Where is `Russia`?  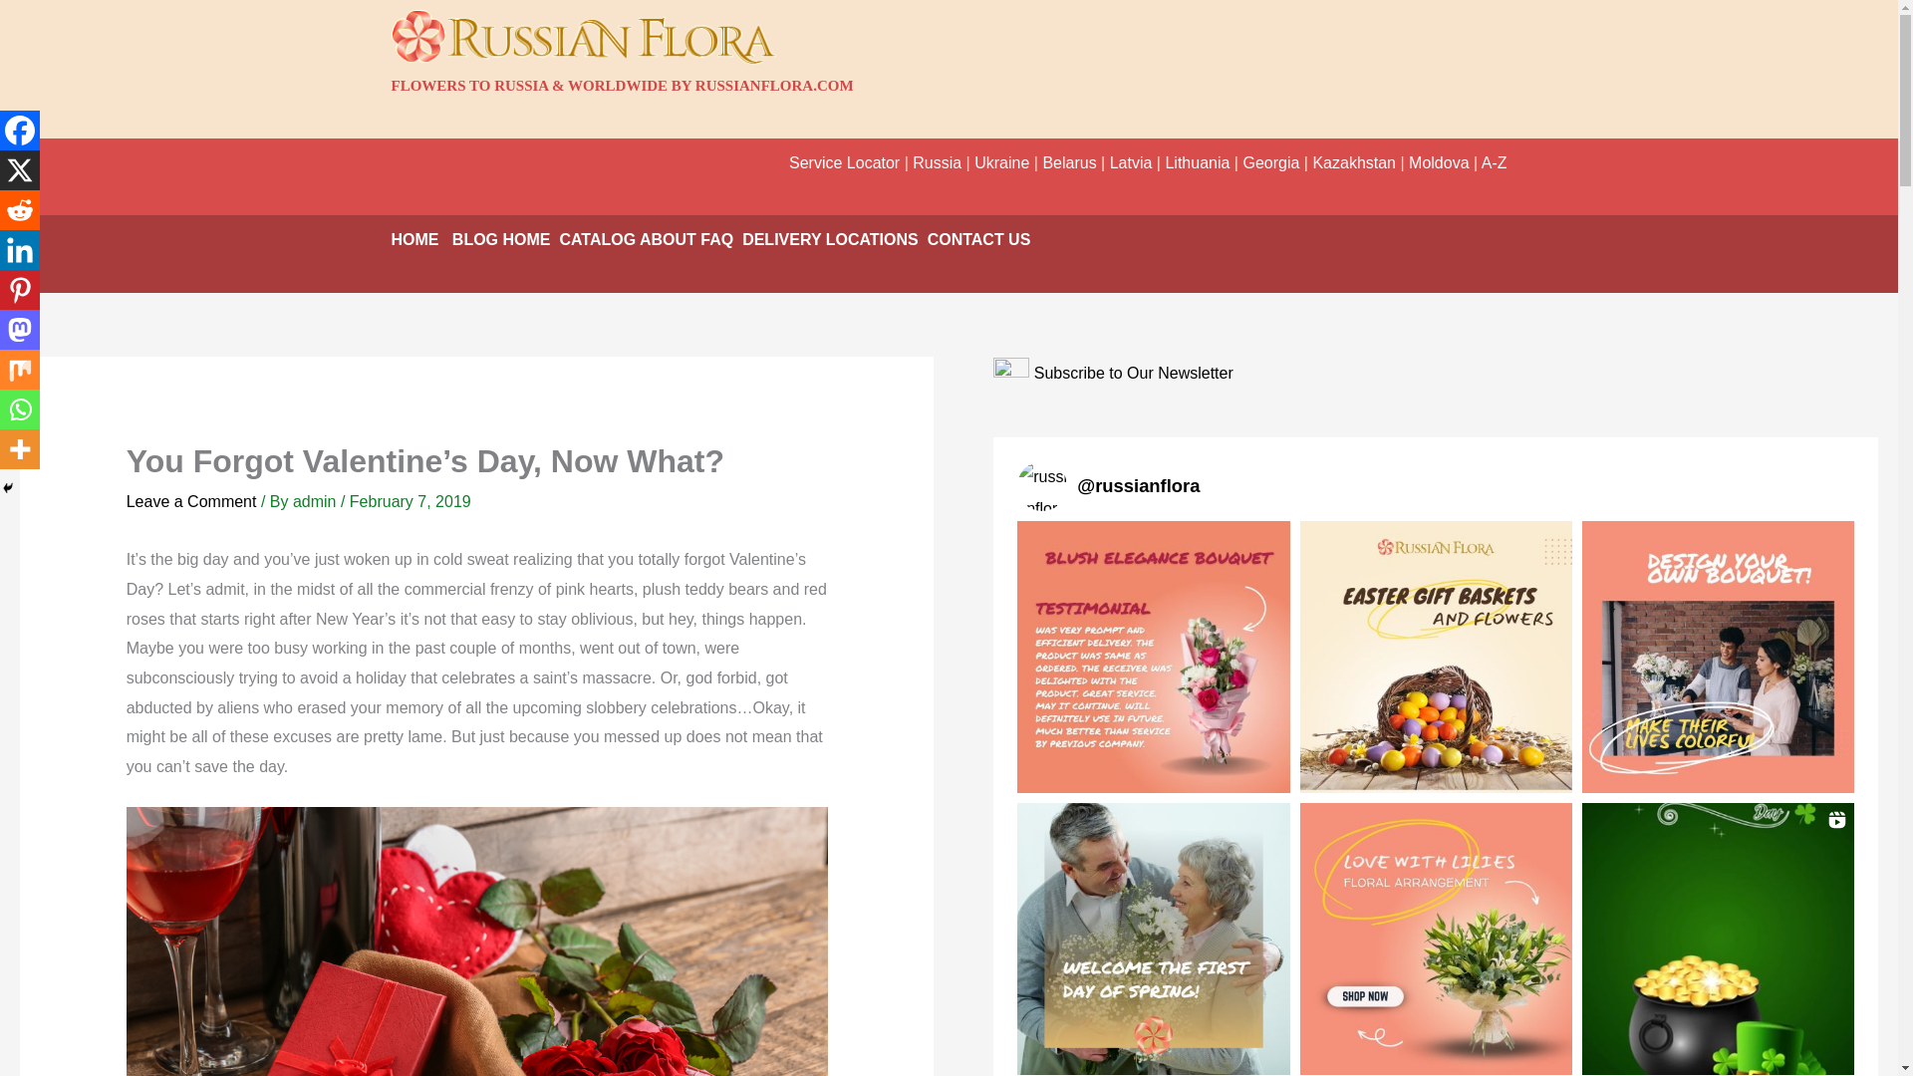 Russia is located at coordinates (937, 162).